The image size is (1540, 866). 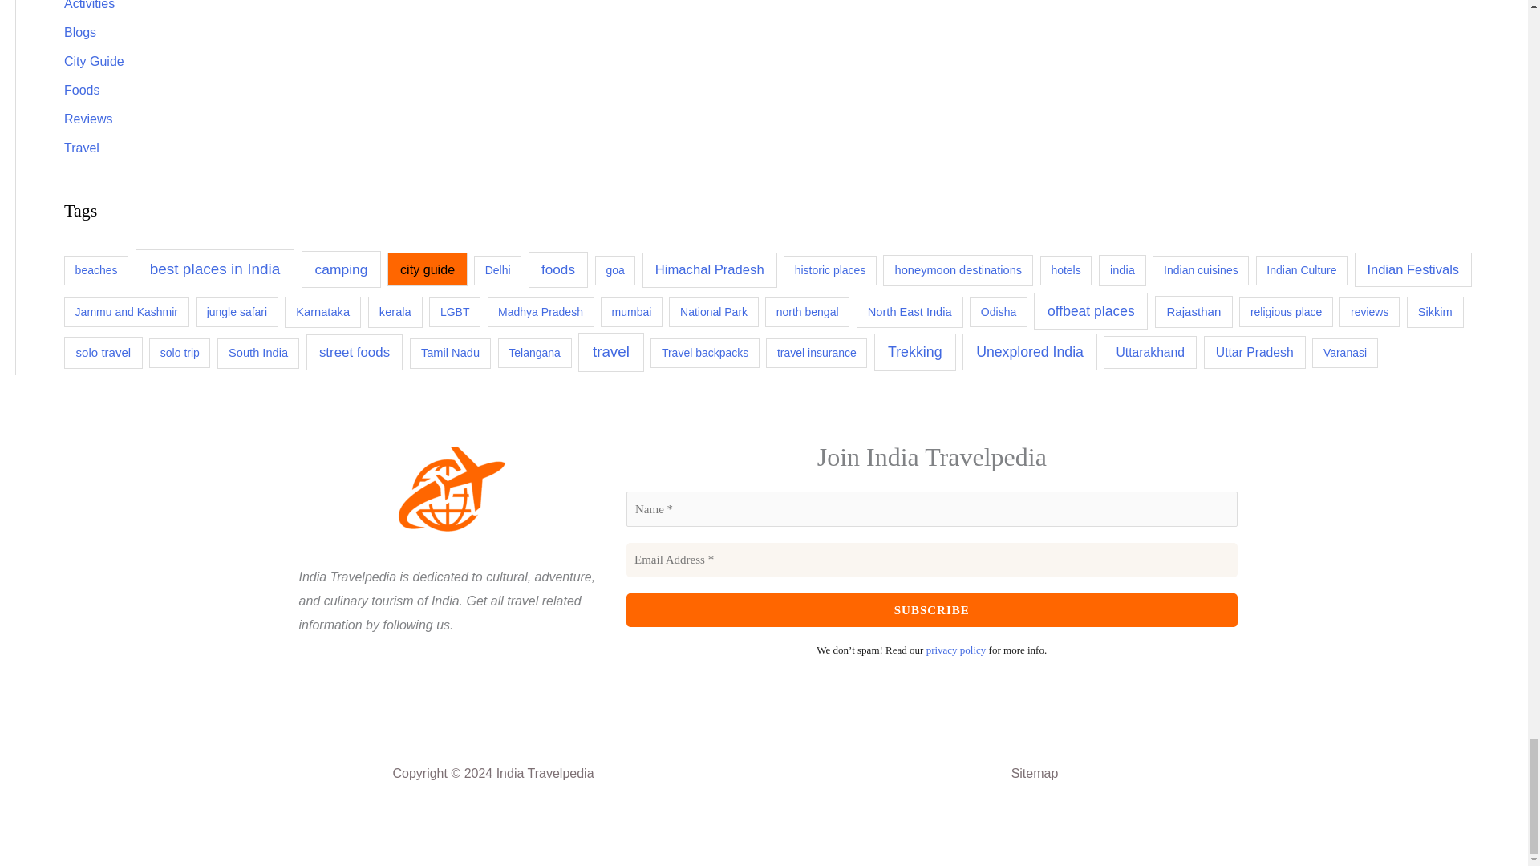 I want to click on Name, so click(x=932, y=508).